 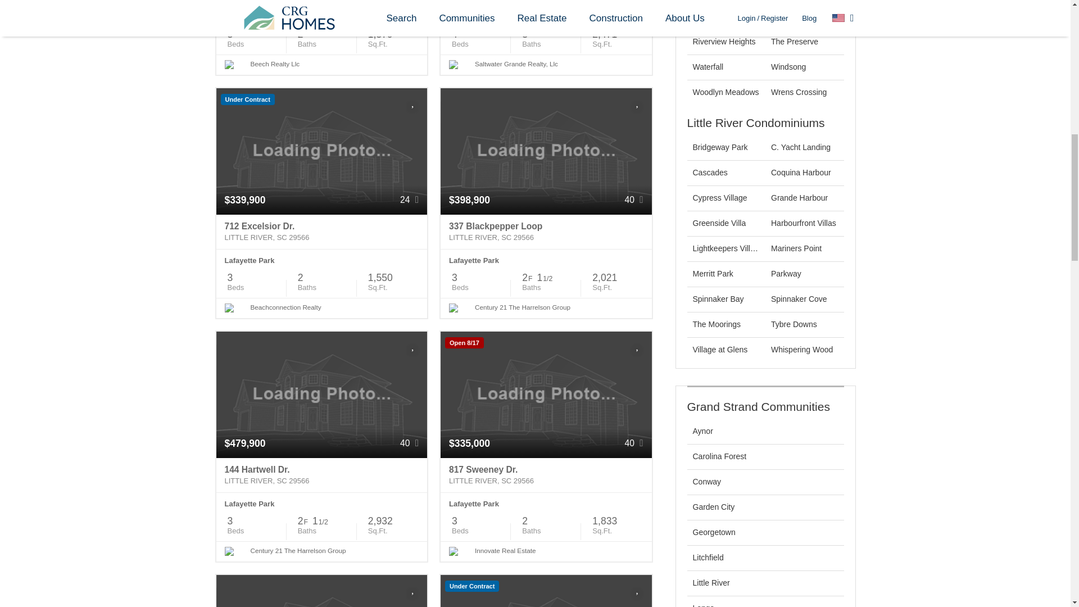 What do you see at coordinates (321, 475) in the screenshot?
I see `144 Hartwell Dr. Little River,  SC 29566` at bounding box center [321, 475].